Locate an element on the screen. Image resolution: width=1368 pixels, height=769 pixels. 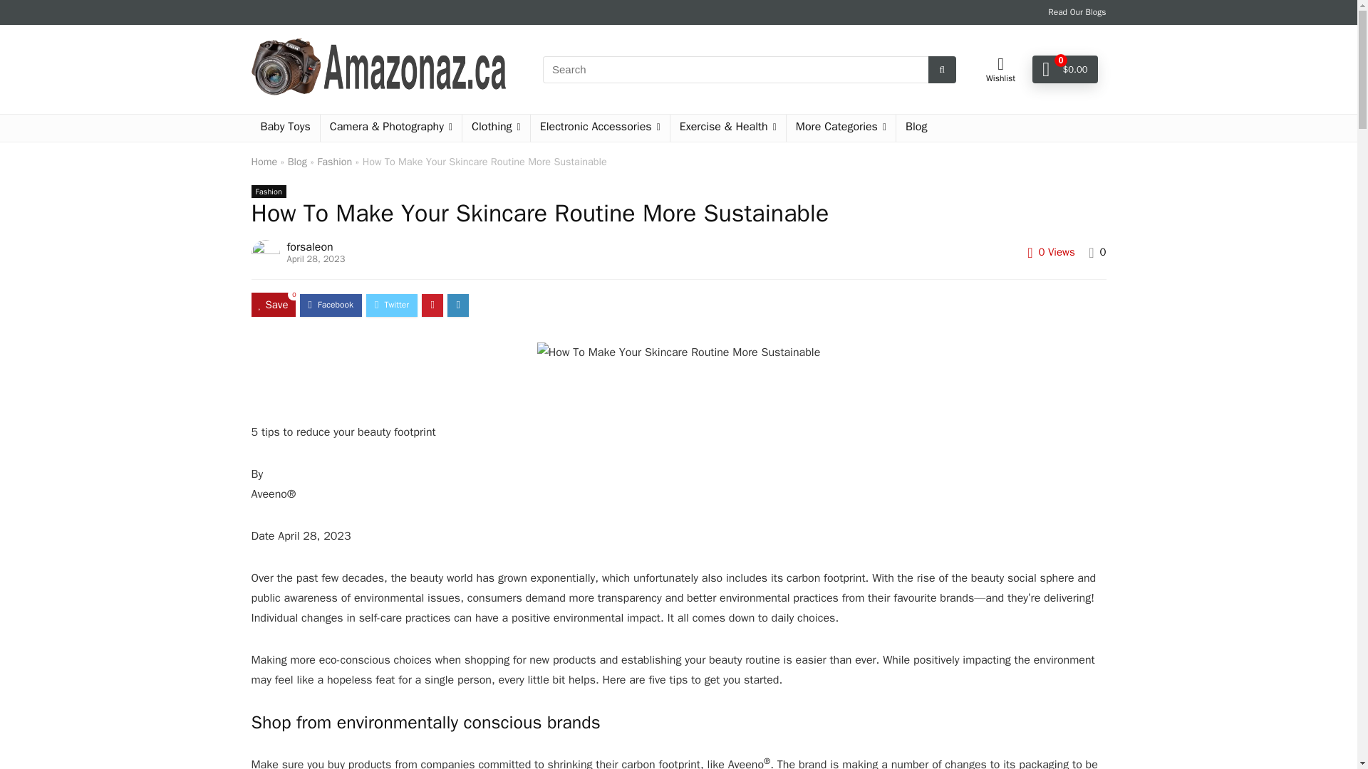
How To Make Your Skincare Routine More Sustainable is located at coordinates (679, 352).